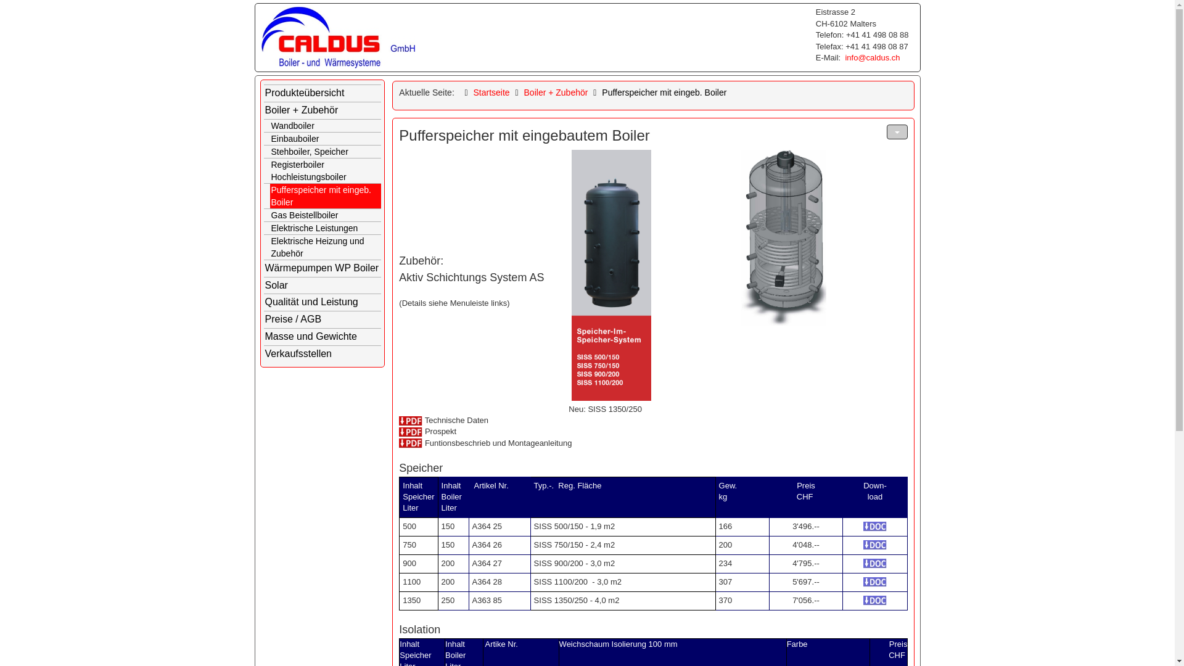 The height and width of the screenshot is (666, 1184). I want to click on prosp solarsp_m_eingeb_boiler, so click(411, 432).